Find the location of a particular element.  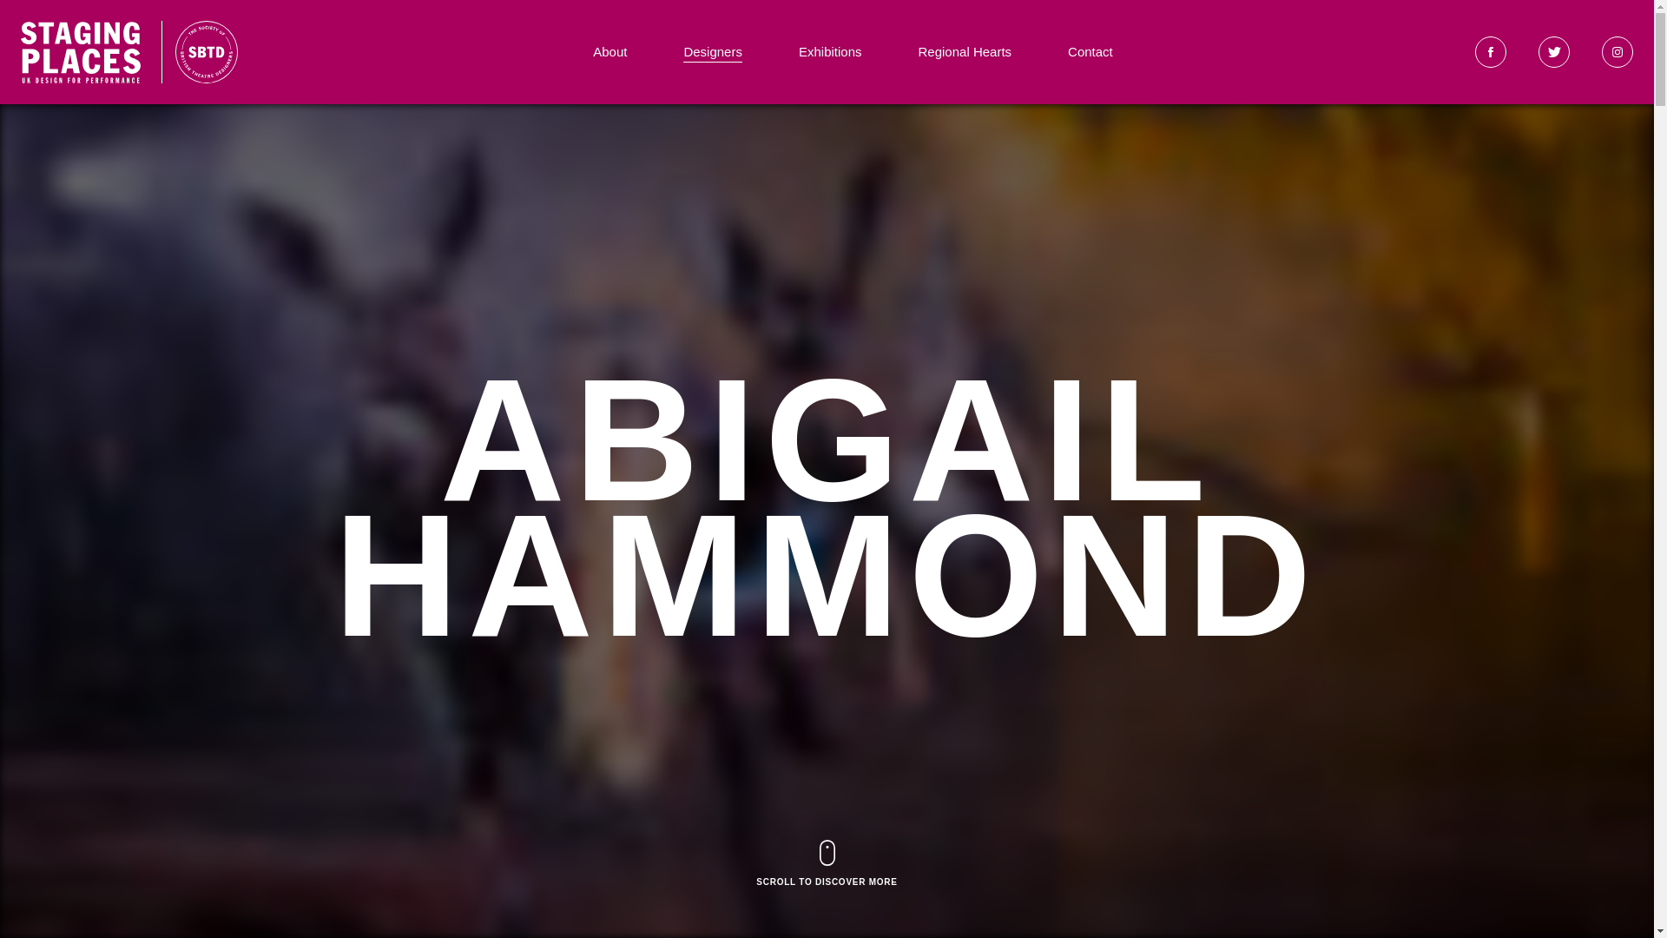

Exhibitions is located at coordinates (830, 52).